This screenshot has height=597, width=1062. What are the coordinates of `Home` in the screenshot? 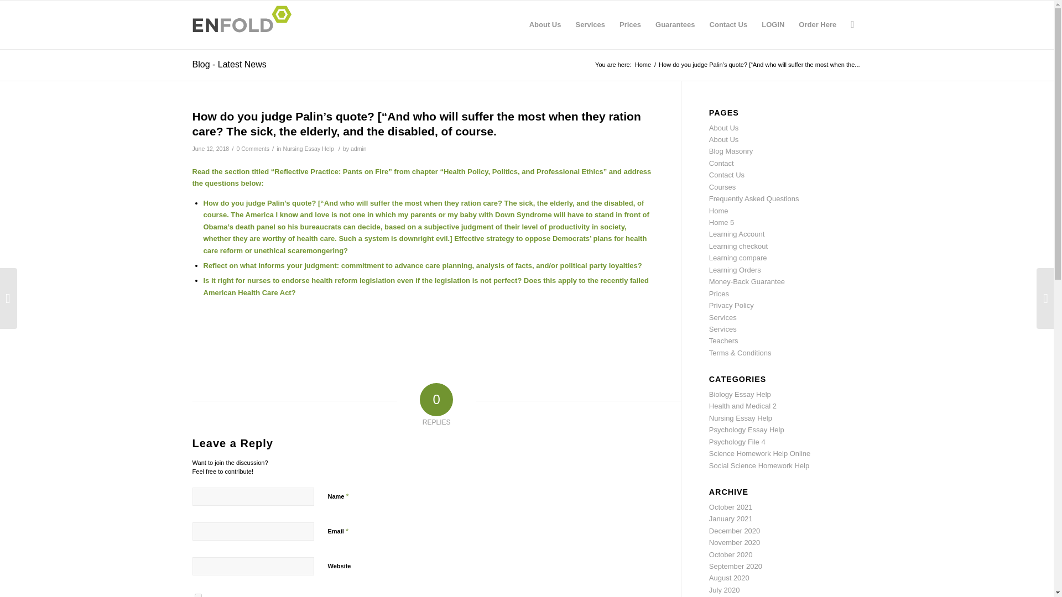 It's located at (643, 65).